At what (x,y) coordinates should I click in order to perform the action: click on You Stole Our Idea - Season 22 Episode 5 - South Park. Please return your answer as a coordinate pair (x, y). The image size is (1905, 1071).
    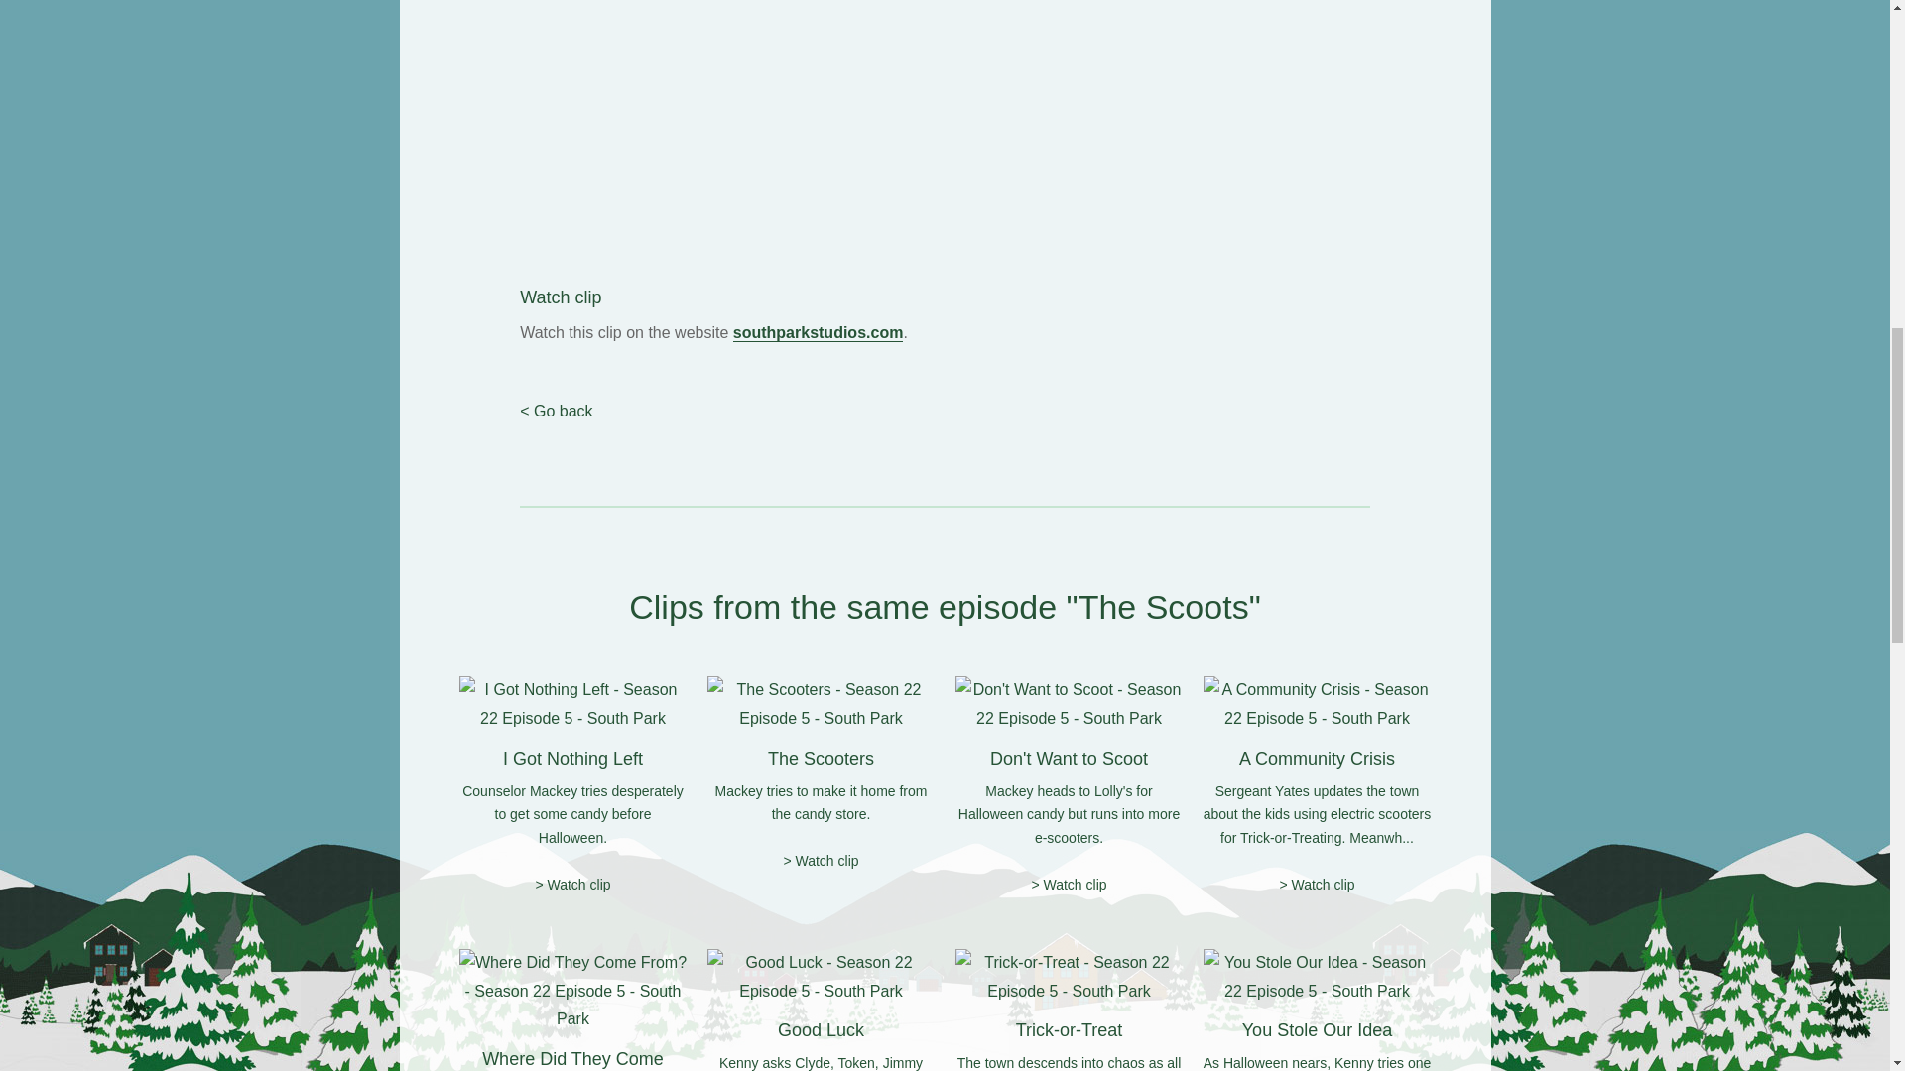
    Looking at the image, I should click on (1316, 978).